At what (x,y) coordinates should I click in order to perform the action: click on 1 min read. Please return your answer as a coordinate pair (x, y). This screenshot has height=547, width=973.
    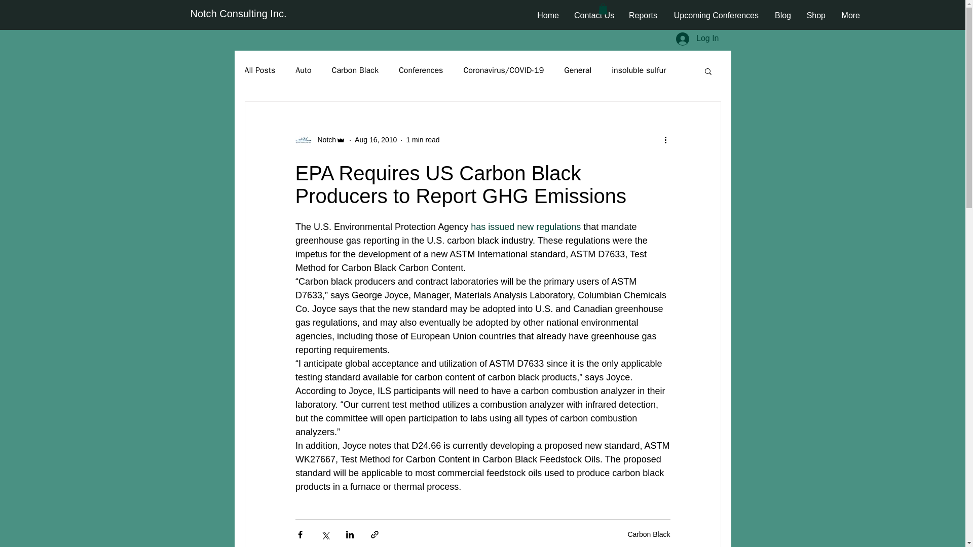
    Looking at the image, I should click on (423, 140).